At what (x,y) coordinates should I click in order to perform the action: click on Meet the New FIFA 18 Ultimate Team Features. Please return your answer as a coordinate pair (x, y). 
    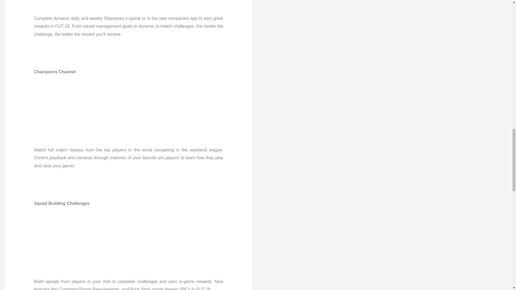
    Looking at the image, I should click on (128, 235).